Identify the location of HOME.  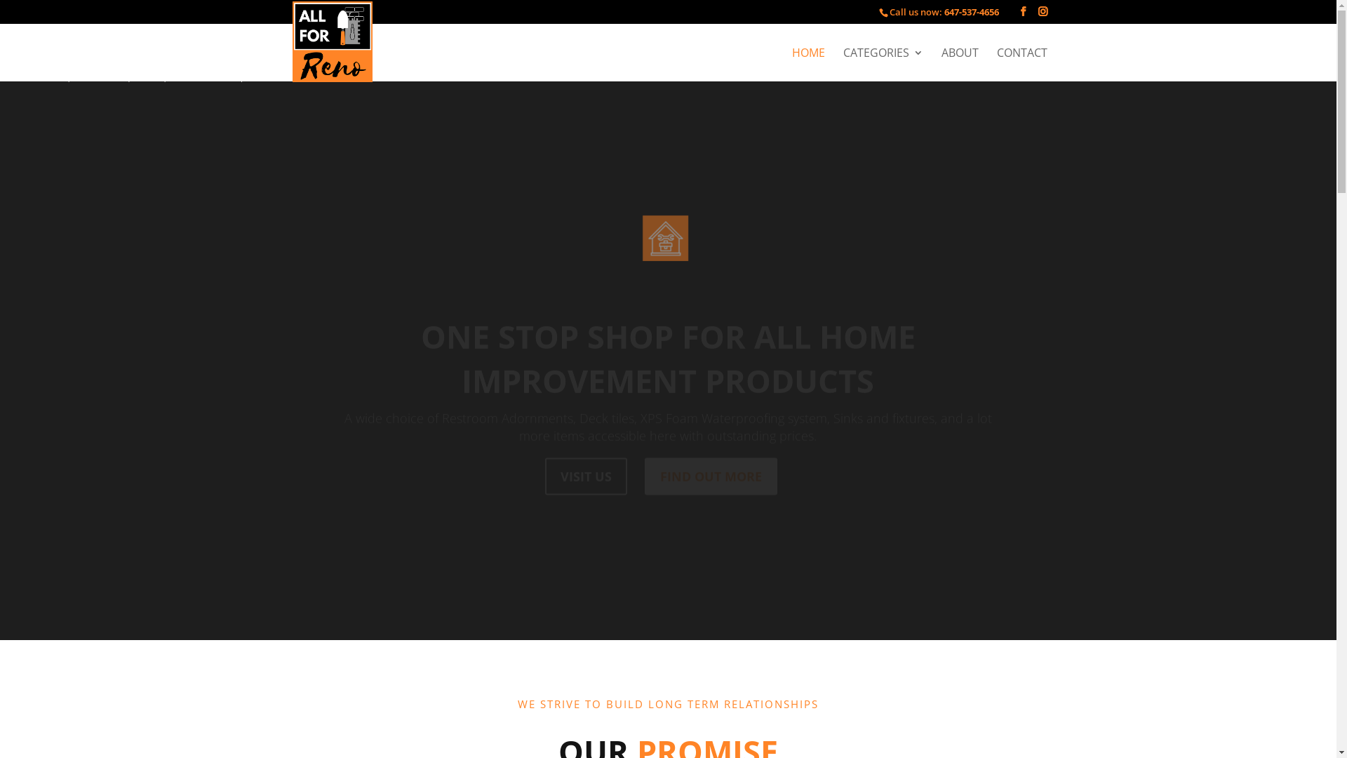
(808, 65).